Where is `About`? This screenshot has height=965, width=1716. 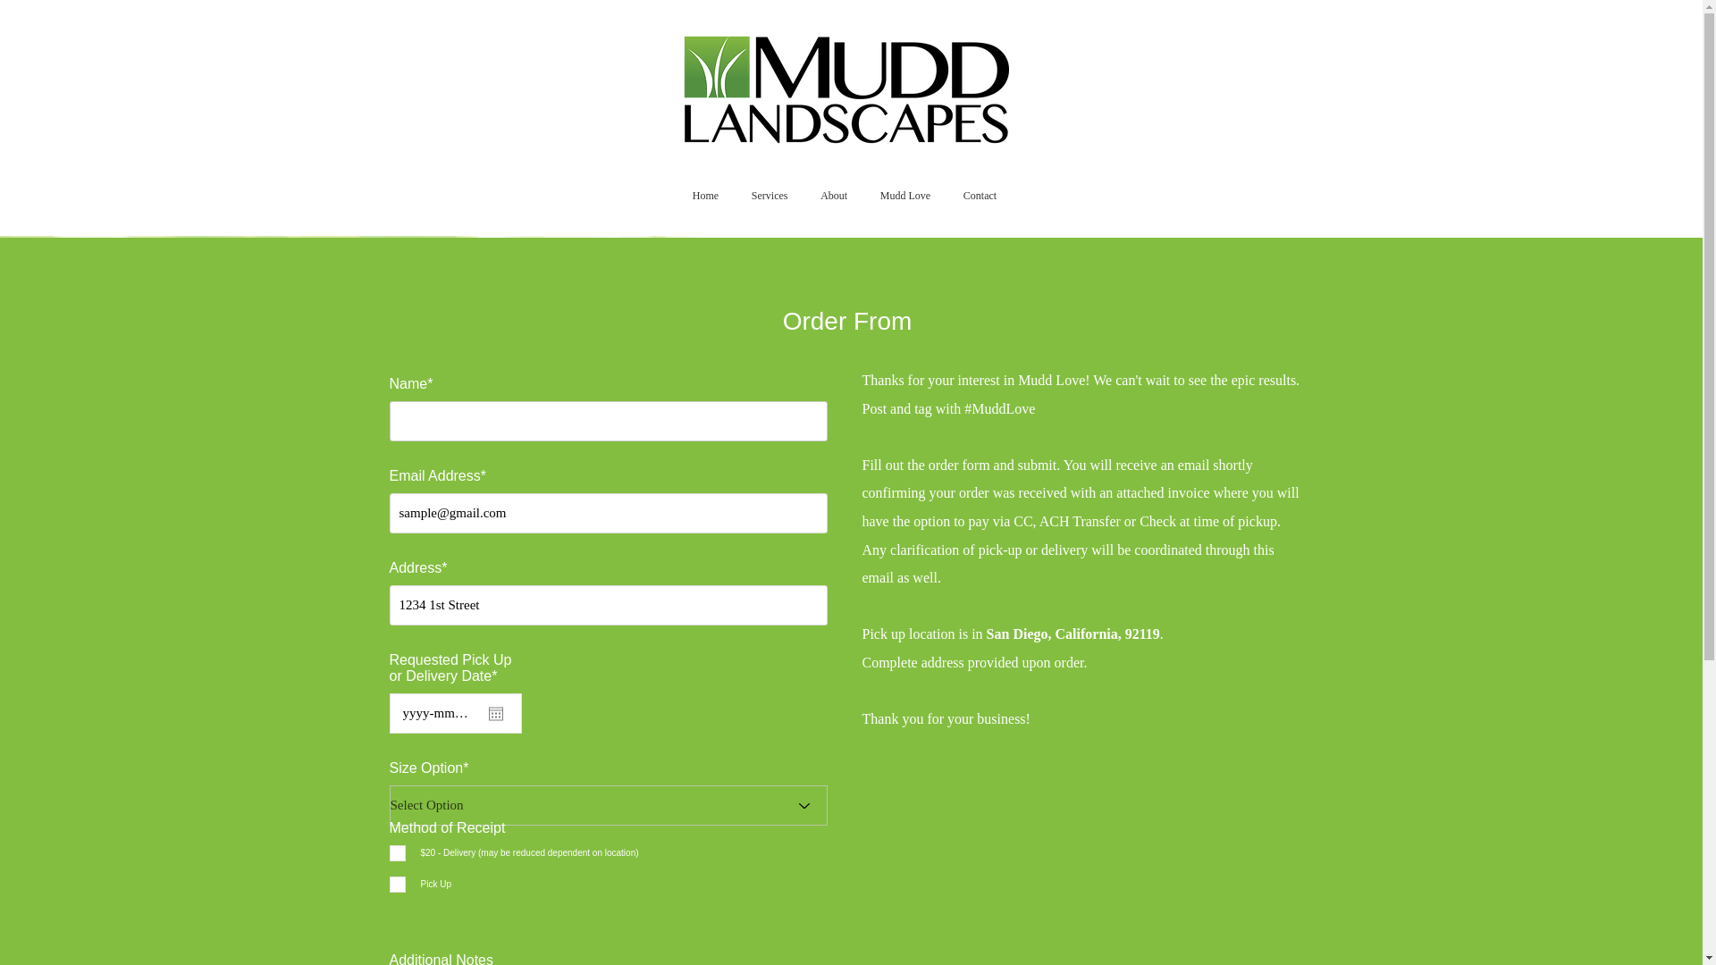
About is located at coordinates (835, 196).